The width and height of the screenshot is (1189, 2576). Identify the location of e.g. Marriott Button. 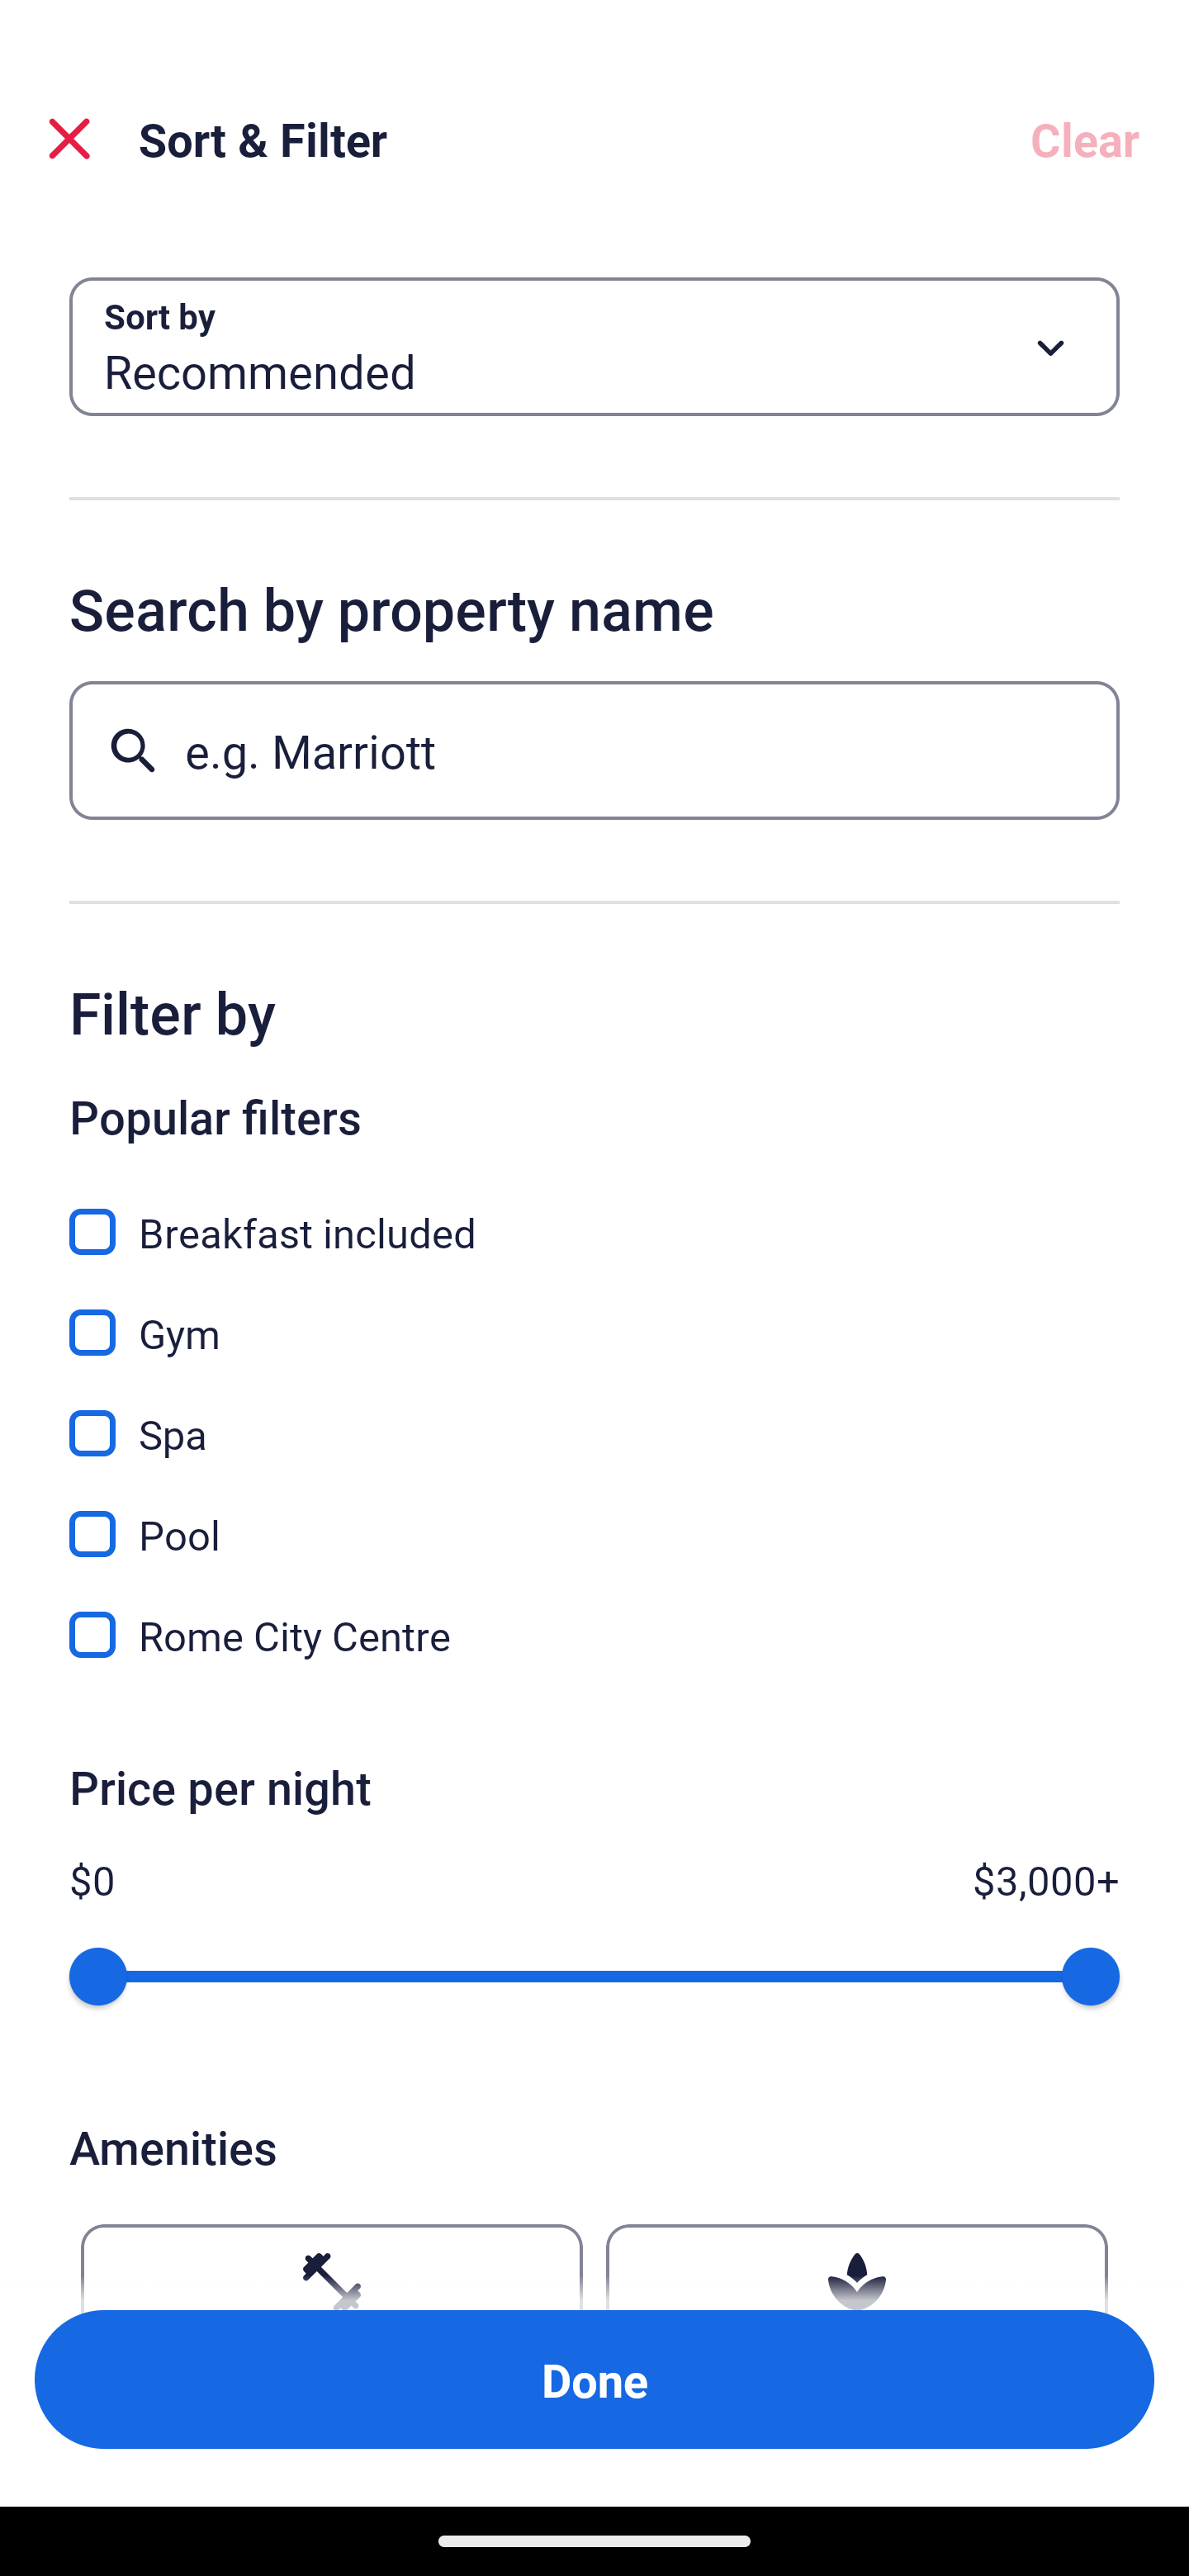
(594, 750).